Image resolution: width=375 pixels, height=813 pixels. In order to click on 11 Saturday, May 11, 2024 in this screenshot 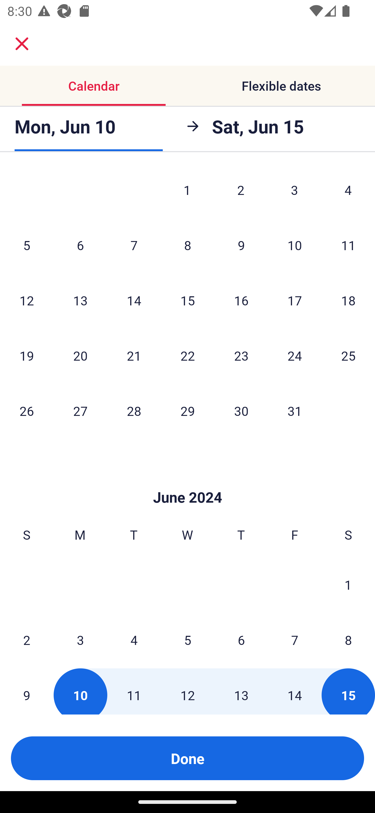, I will do `click(348, 245)`.